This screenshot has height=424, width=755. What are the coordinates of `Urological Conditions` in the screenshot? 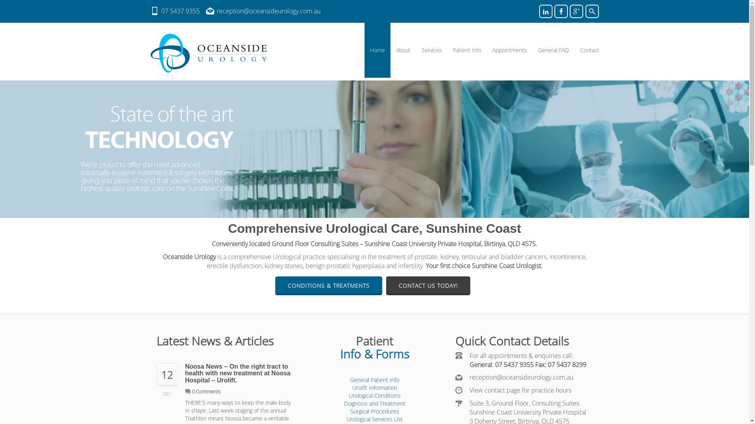 It's located at (374, 396).